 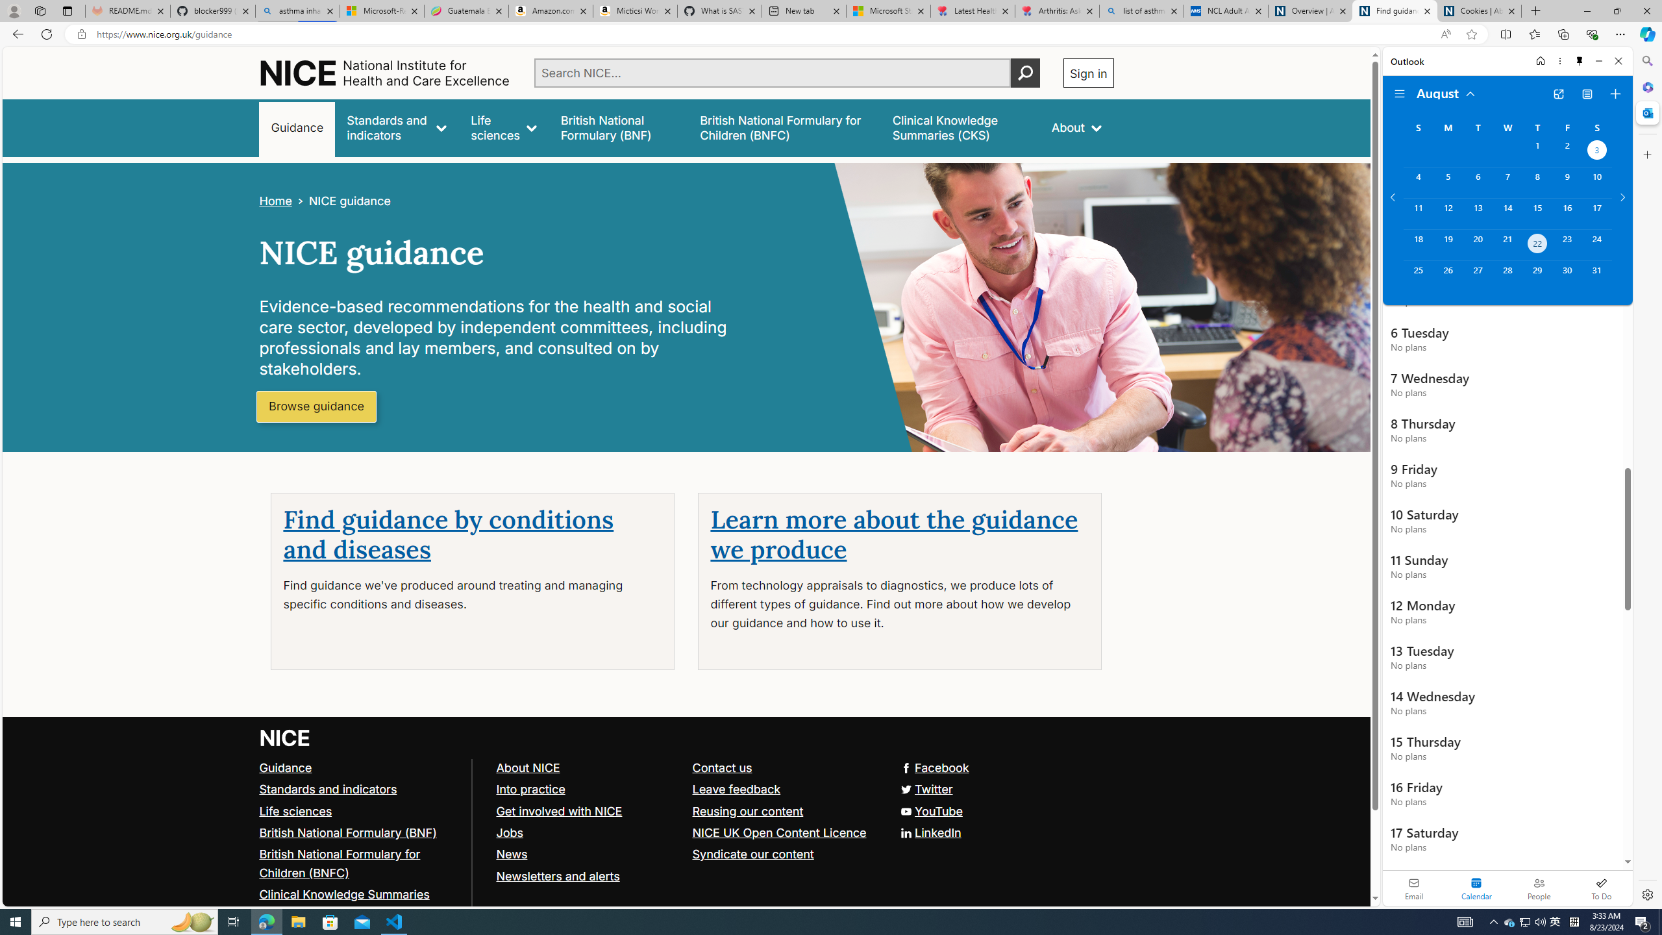 What do you see at coordinates (686, 790) in the screenshot?
I see `Twitter` at bounding box center [686, 790].